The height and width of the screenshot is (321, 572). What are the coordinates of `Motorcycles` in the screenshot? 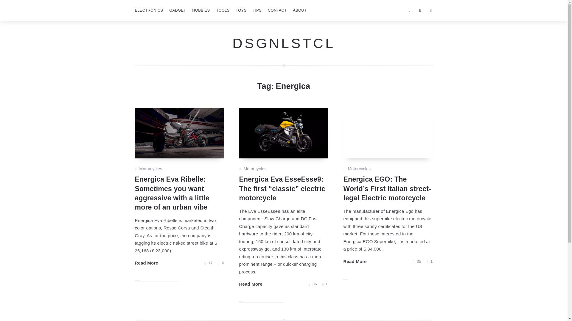 It's located at (255, 169).